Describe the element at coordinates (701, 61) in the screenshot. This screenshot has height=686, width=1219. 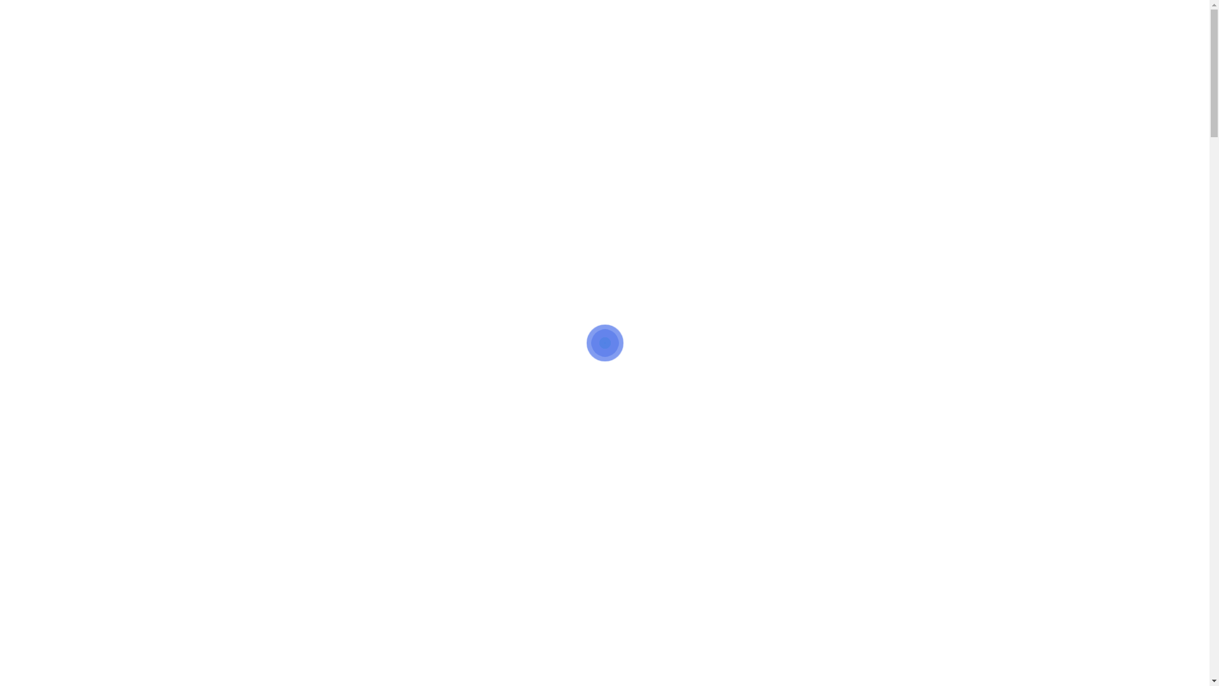
I see `Prijzen` at that location.